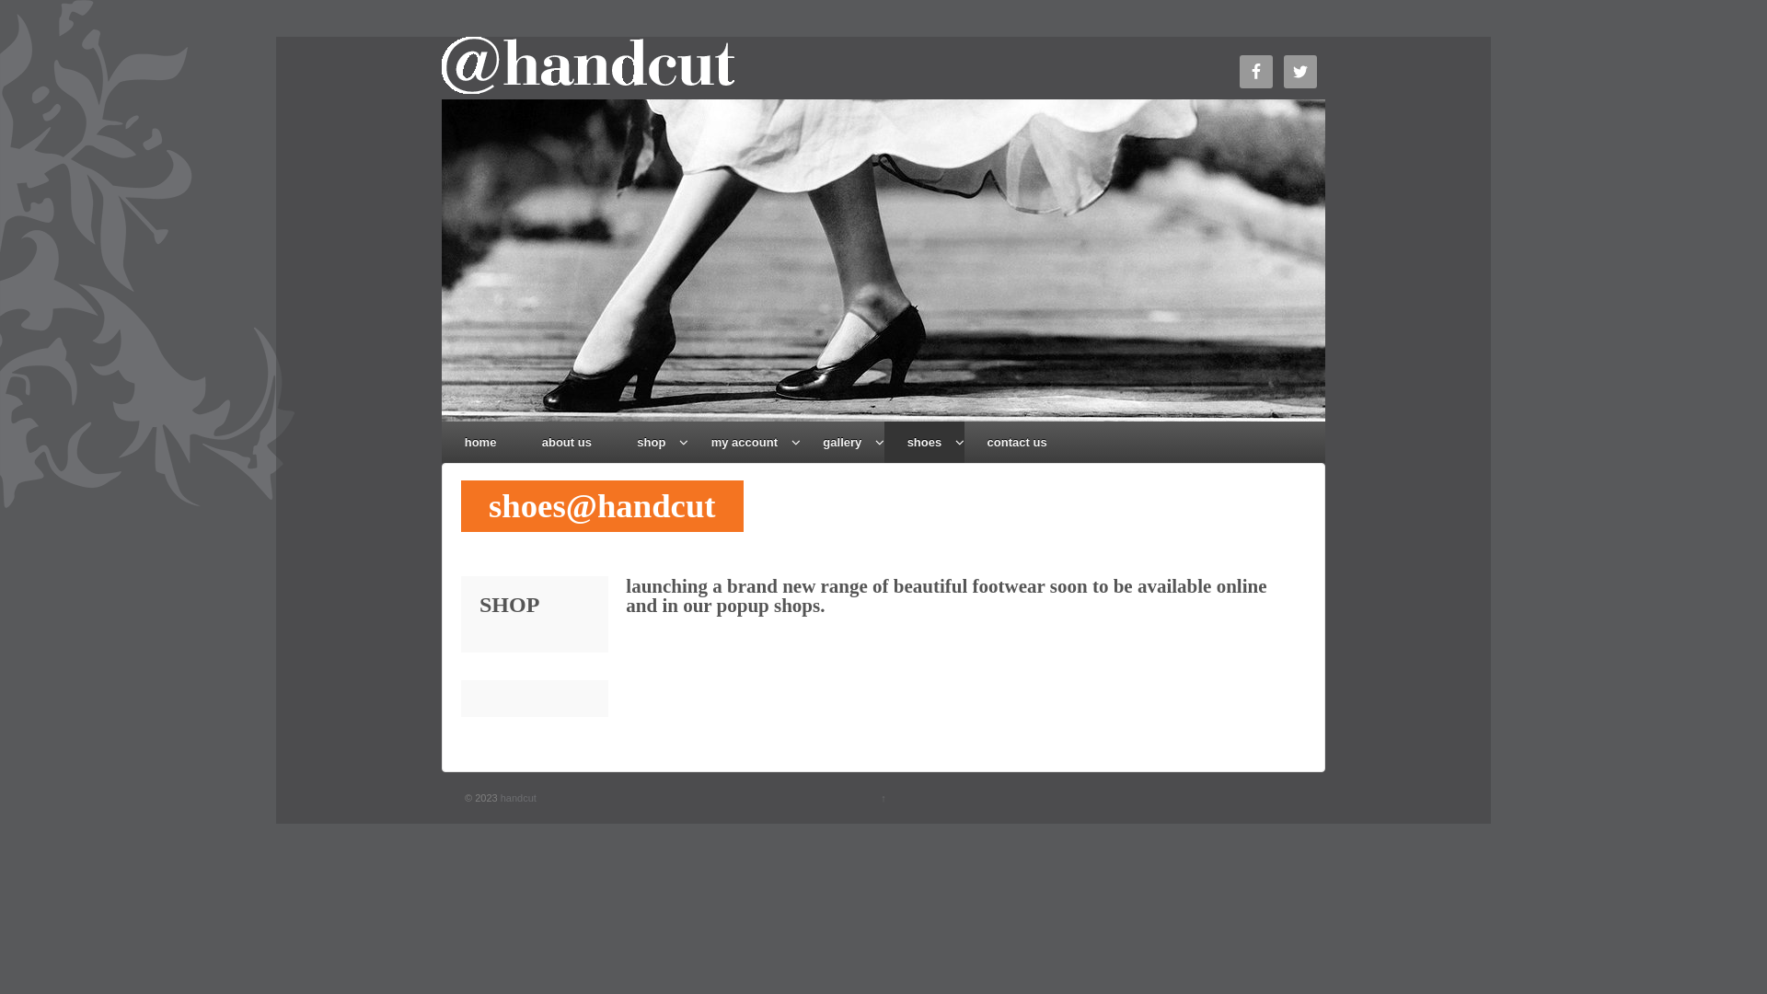 Image resolution: width=1767 pixels, height=994 pixels. Describe the element at coordinates (843, 442) in the screenshot. I see `gallery` at that location.